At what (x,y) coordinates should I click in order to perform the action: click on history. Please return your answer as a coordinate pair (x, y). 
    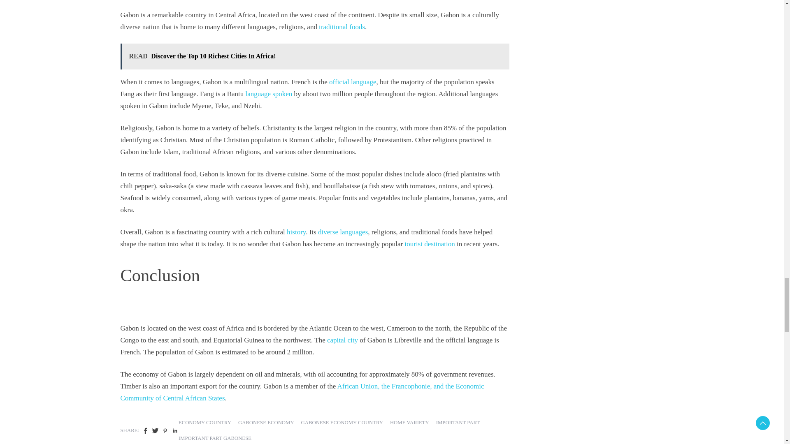
    Looking at the image, I should click on (296, 232).